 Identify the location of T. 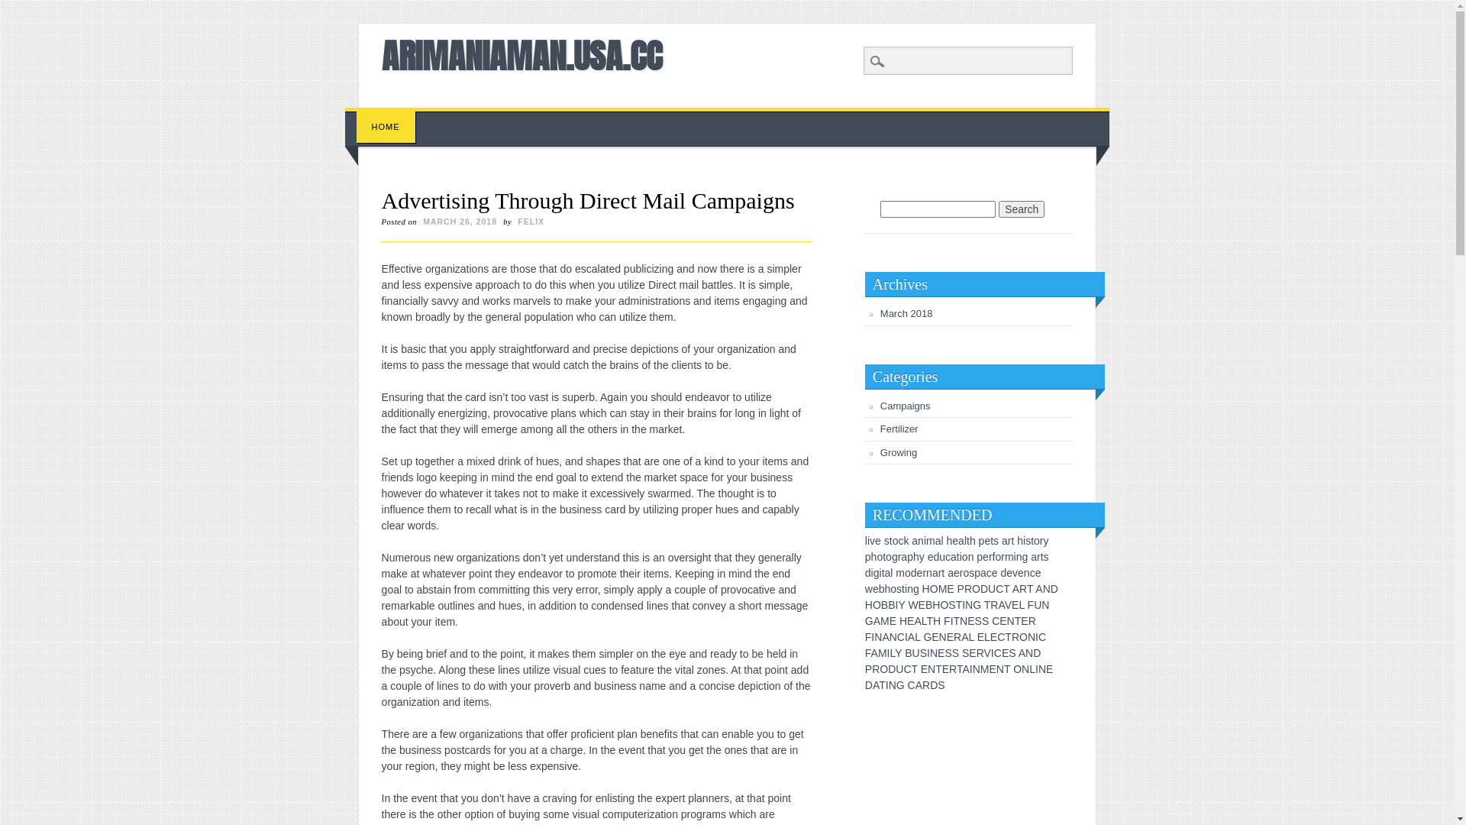
(957, 621).